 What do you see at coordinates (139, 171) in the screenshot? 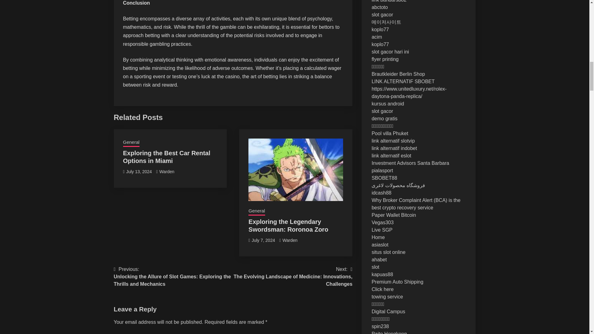
I see `July 13, 2024` at bounding box center [139, 171].